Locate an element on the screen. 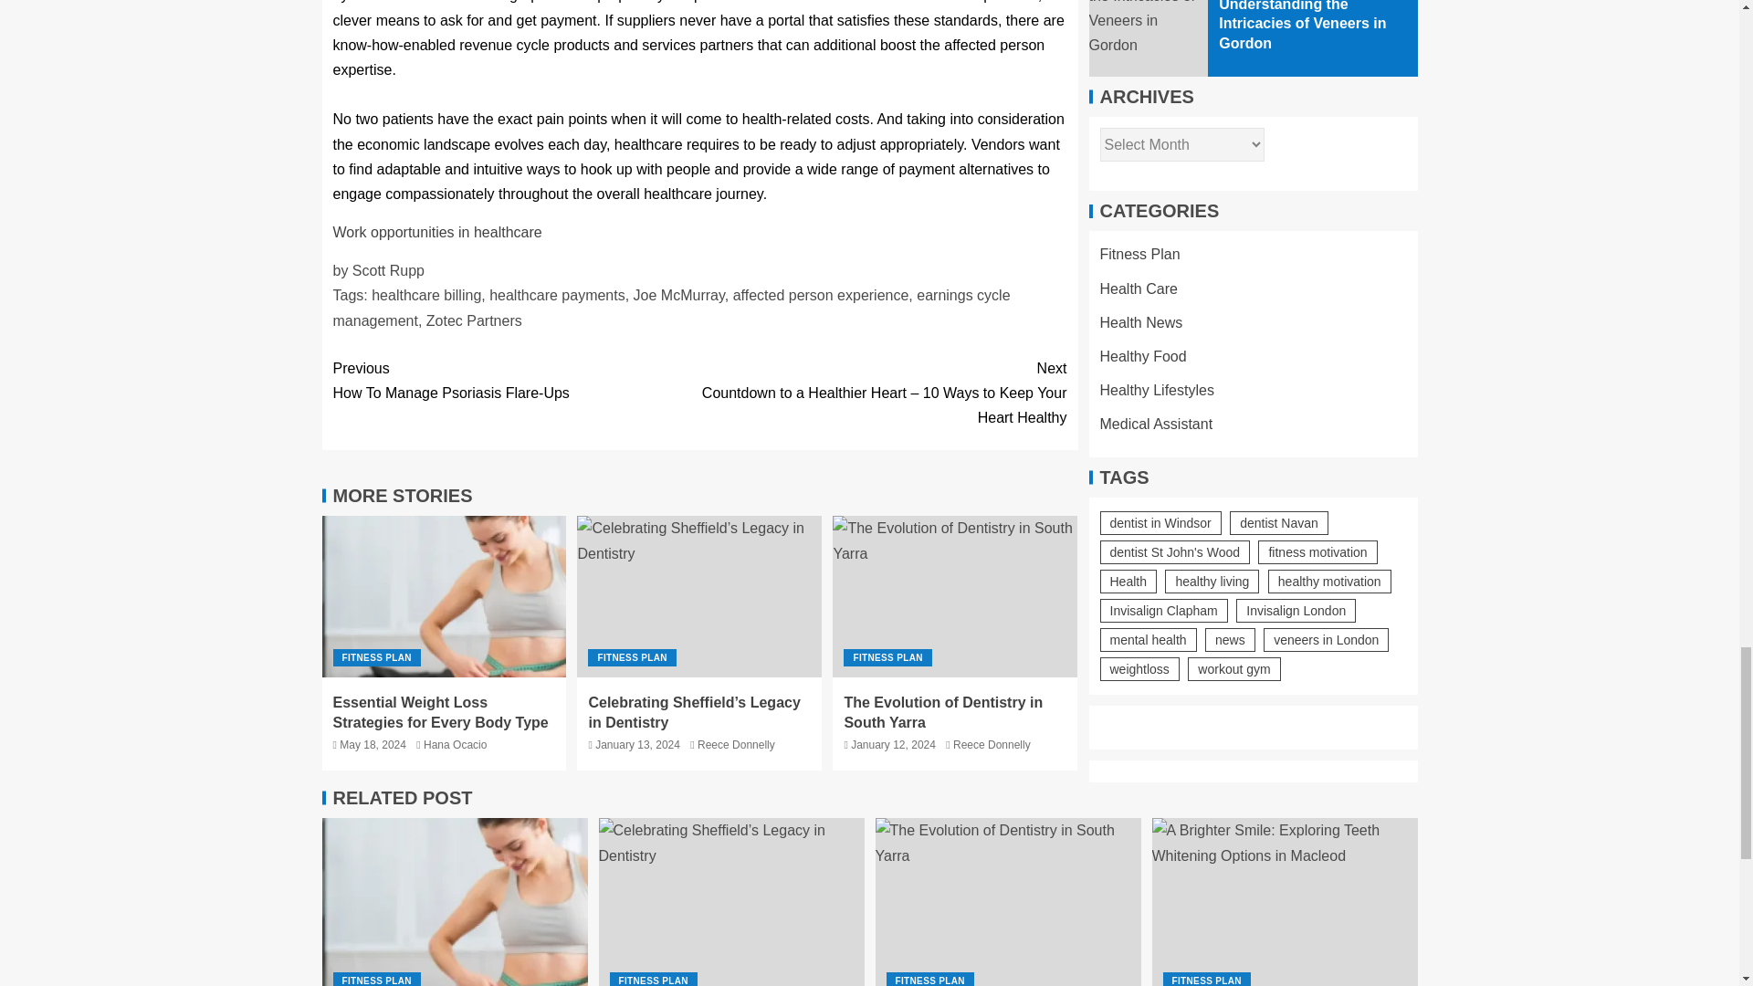 The height and width of the screenshot is (986, 1753). The Evolution of Dentistry in South Yarra is located at coordinates (955, 595).